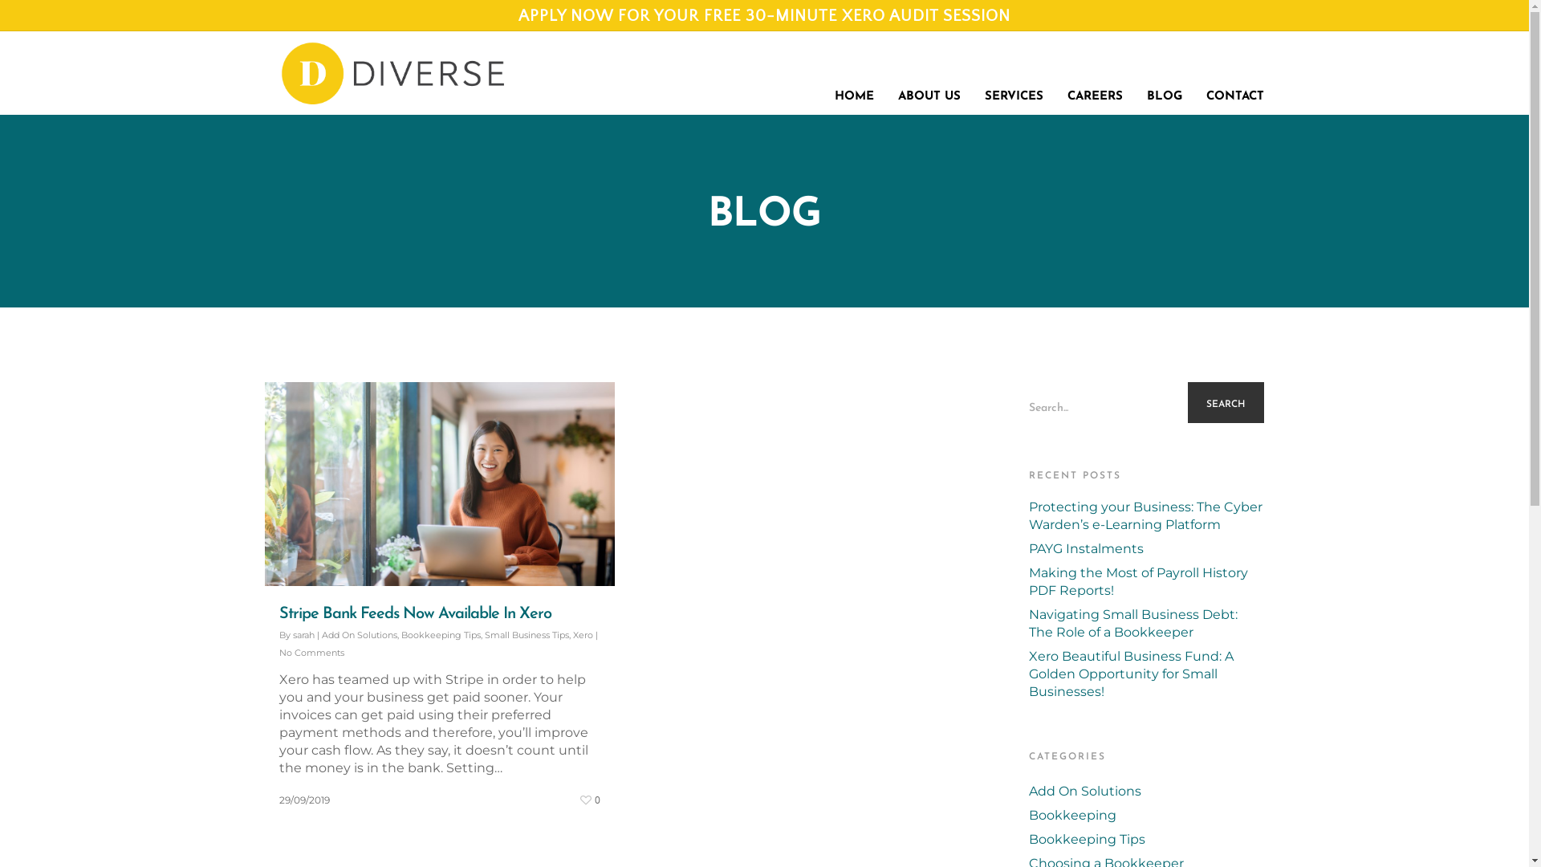 This screenshot has height=867, width=1541. Describe the element at coordinates (1146, 624) in the screenshot. I see `Navigating Small Business Debt: The Role of a Bookkeeper` at that location.